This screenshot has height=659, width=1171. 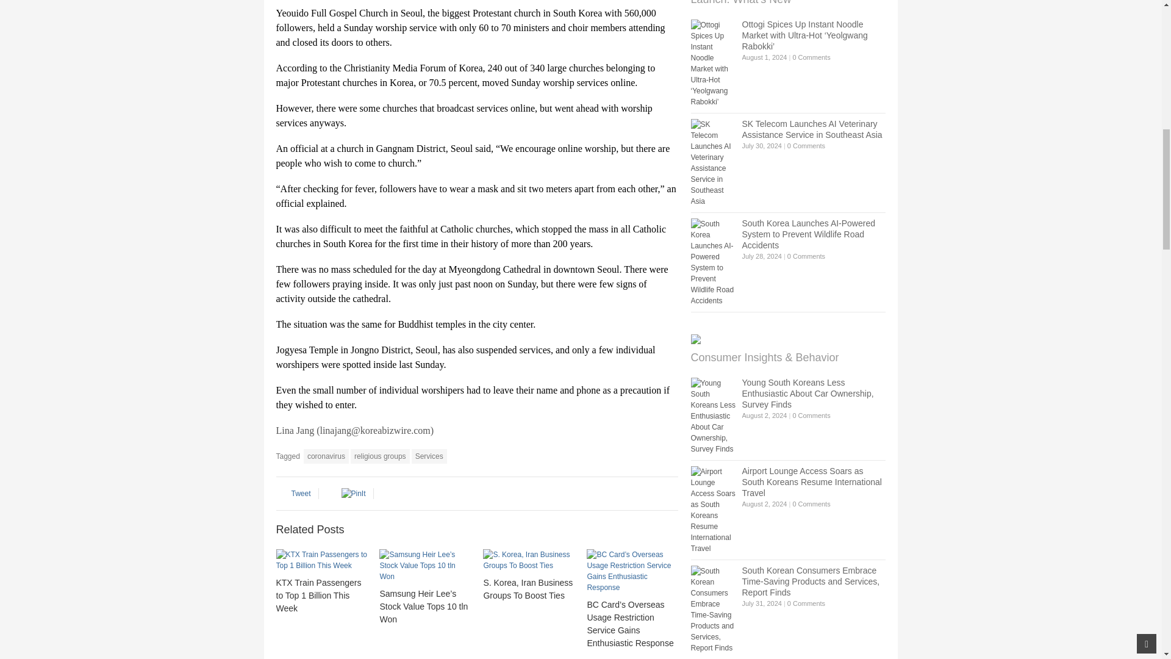 What do you see at coordinates (318, 596) in the screenshot?
I see `KTX Train Passengers to Top 1 Billion This Week` at bounding box center [318, 596].